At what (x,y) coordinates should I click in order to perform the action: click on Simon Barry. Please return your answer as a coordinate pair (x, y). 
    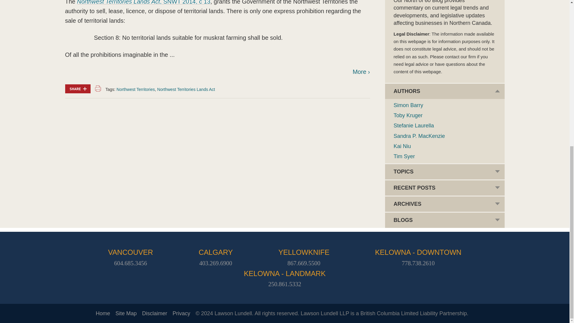
    Looking at the image, I should click on (408, 105).